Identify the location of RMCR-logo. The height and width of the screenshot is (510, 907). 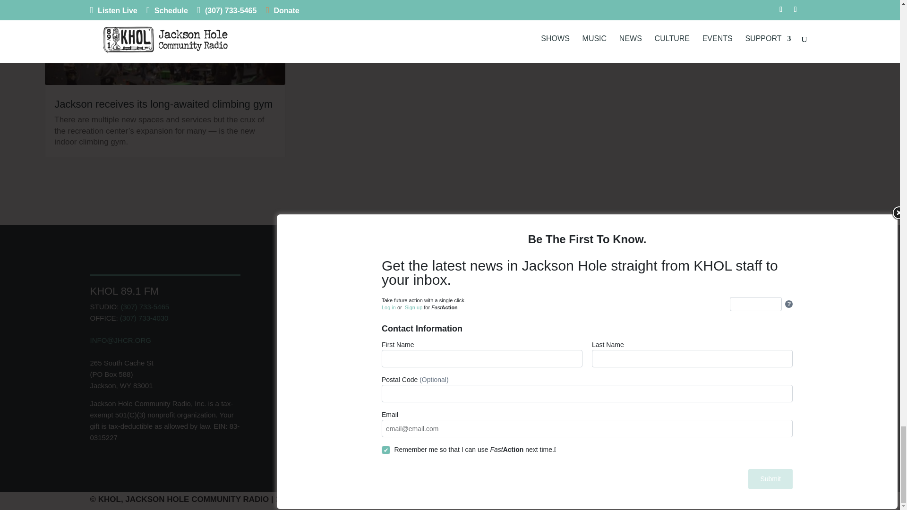
(450, 306).